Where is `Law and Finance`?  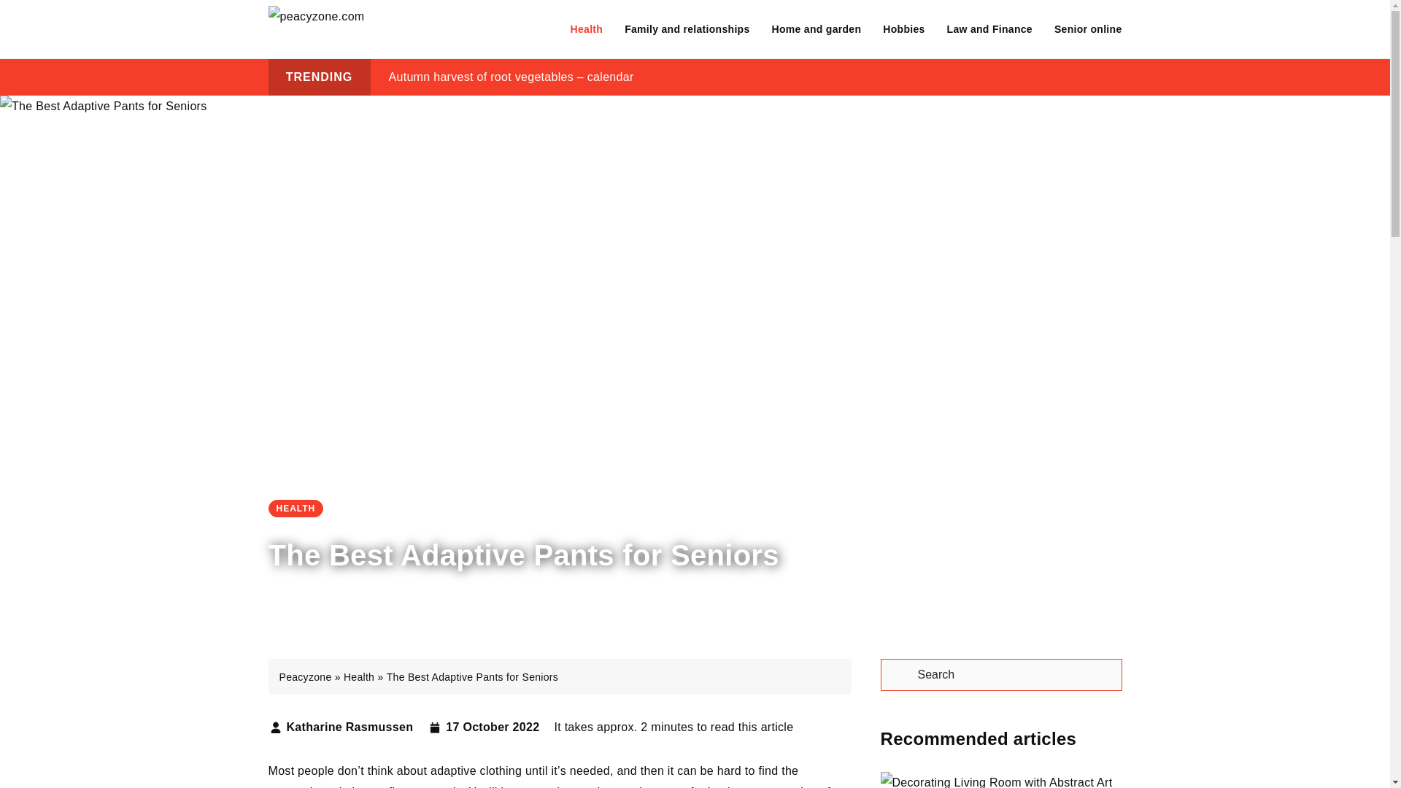 Law and Finance is located at coordinates (989, 29).